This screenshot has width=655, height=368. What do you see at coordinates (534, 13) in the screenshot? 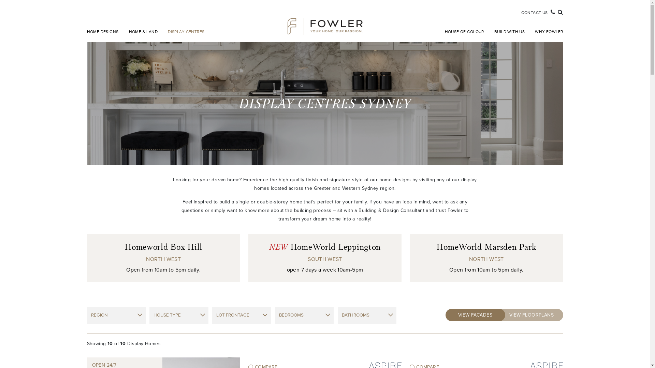
I see `CONTACT US` at bounding box center [534, 13].